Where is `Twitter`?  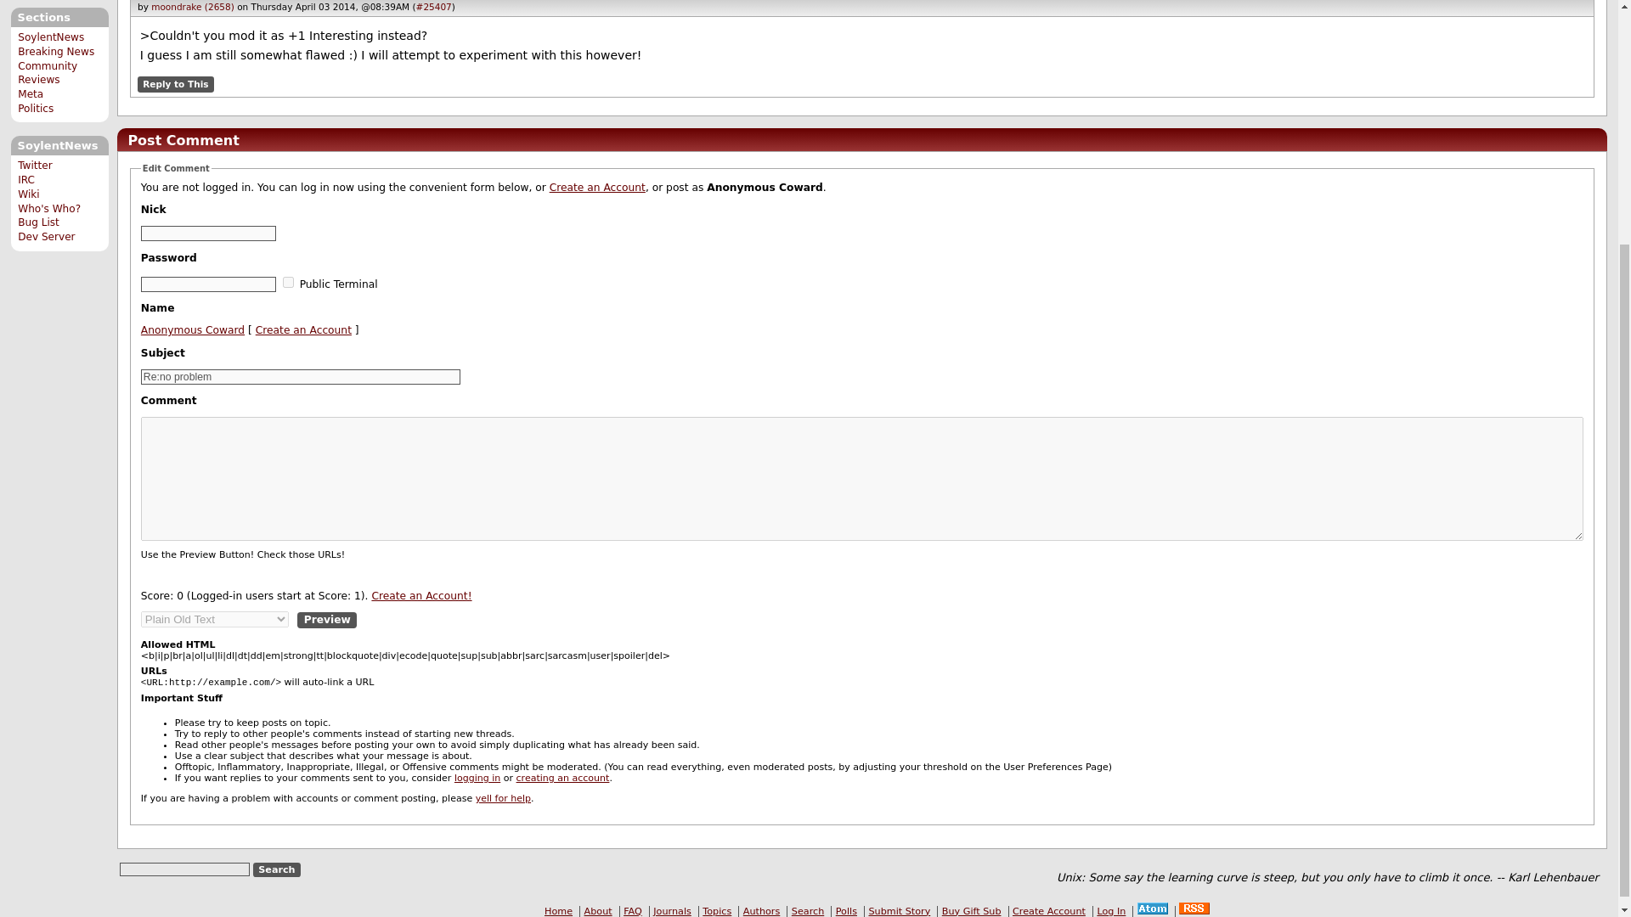
Twitter is located at coordinates (35, 165).